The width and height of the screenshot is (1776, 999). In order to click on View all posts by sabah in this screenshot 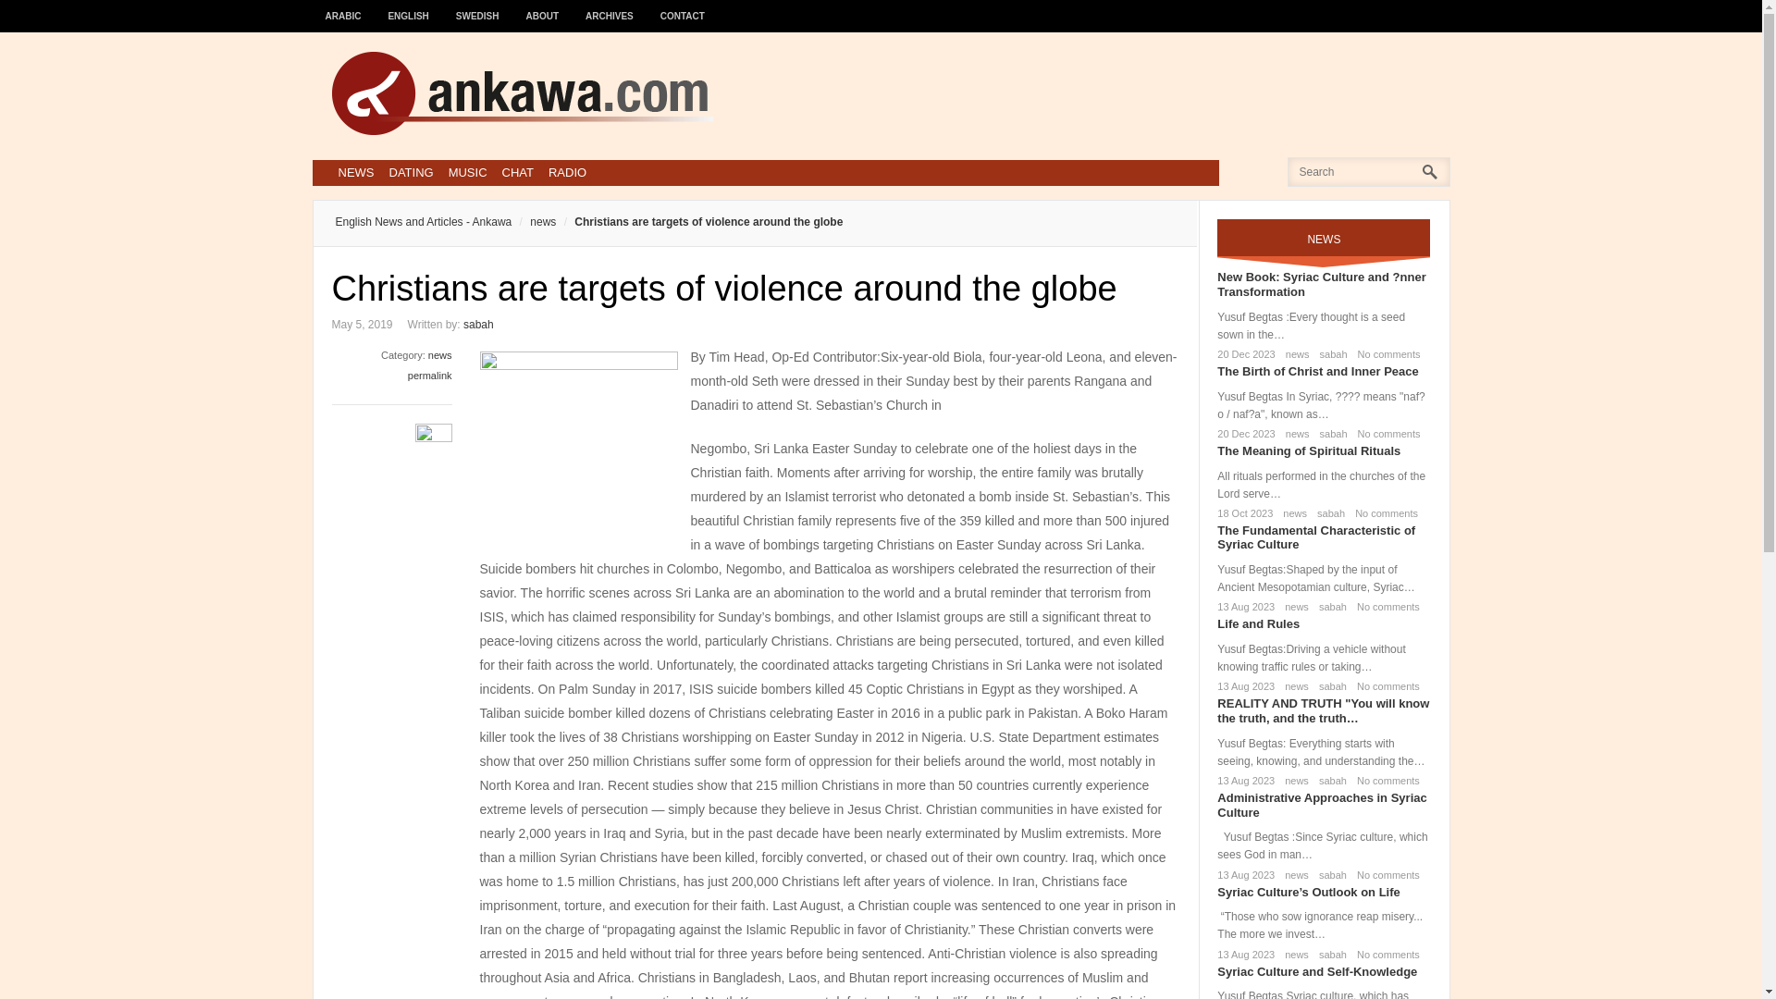, I will do `click(478, 324)`.